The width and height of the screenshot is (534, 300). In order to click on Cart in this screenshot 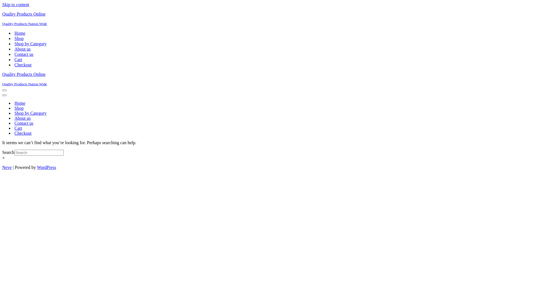, I will do `click(18, 59)`.